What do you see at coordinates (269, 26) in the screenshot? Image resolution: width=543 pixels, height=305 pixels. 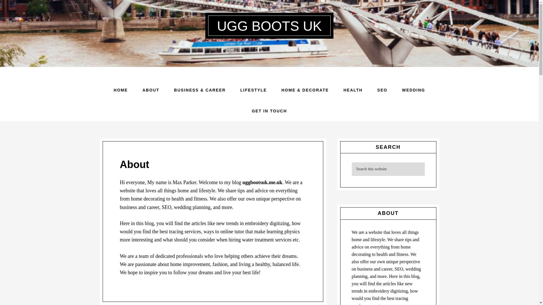 I see `UGG BOOTS UK` at bounding box center [269, 26].